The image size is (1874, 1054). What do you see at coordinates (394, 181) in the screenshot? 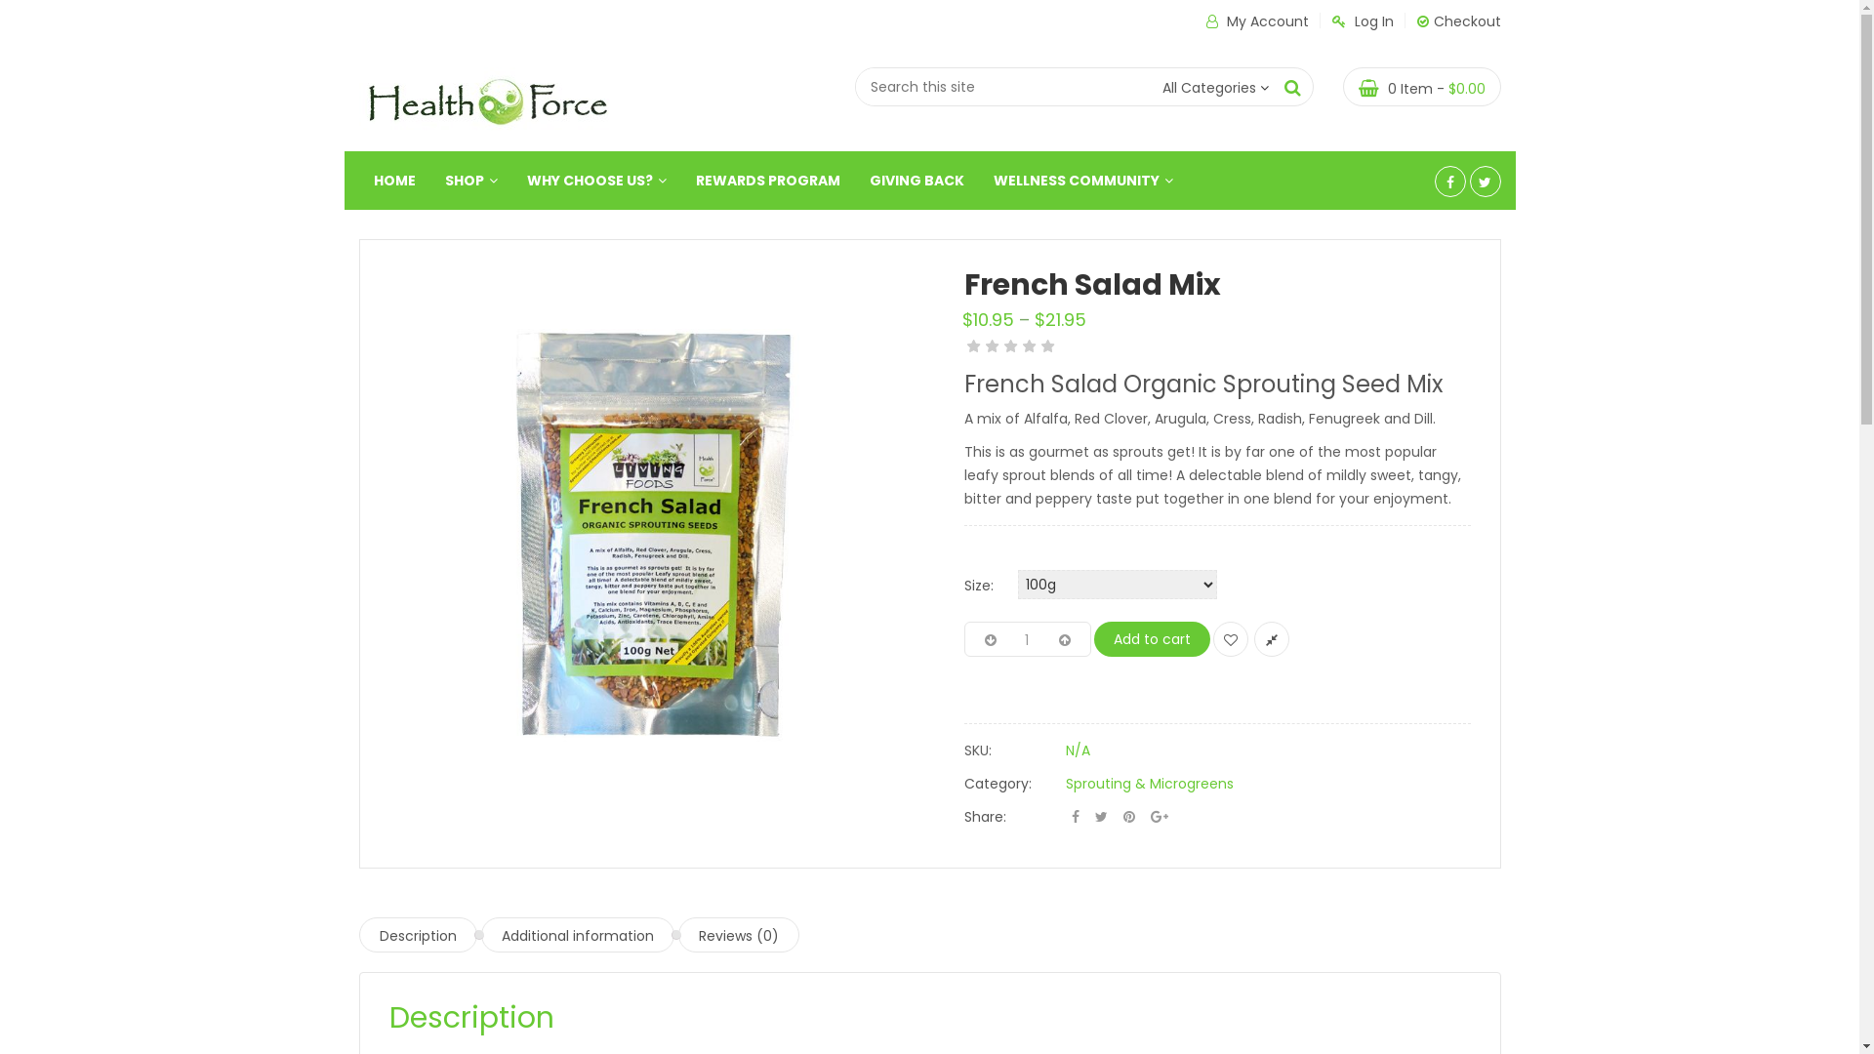
I see `HOME` at bounding box center [394, 181].